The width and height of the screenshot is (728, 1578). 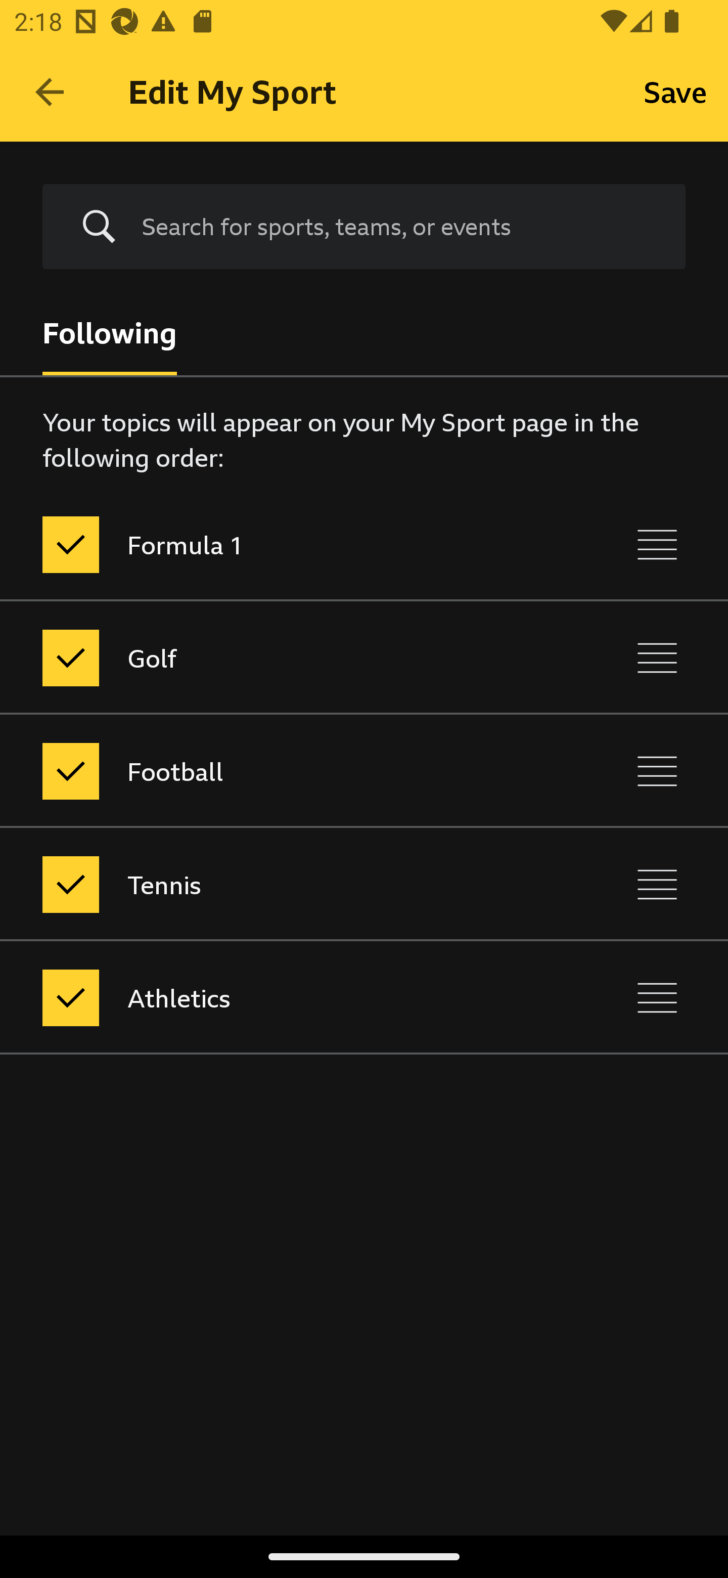 I want to click on Formula 1, so click(x=279, y=544).